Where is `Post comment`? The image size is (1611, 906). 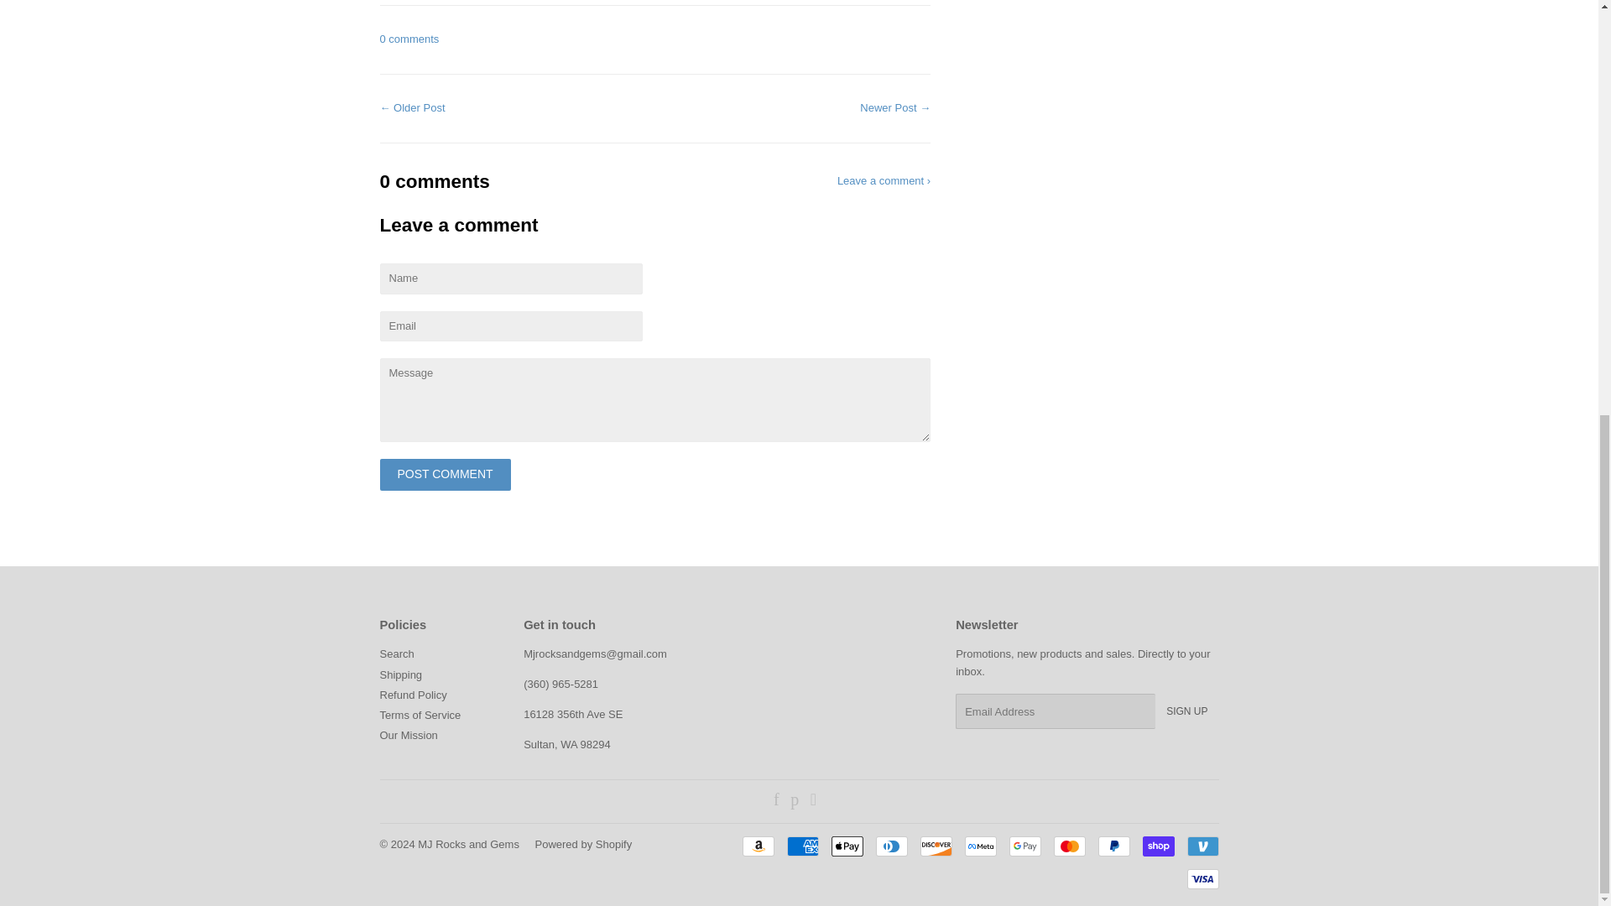
Post comment is located at coordinates (445, 475).